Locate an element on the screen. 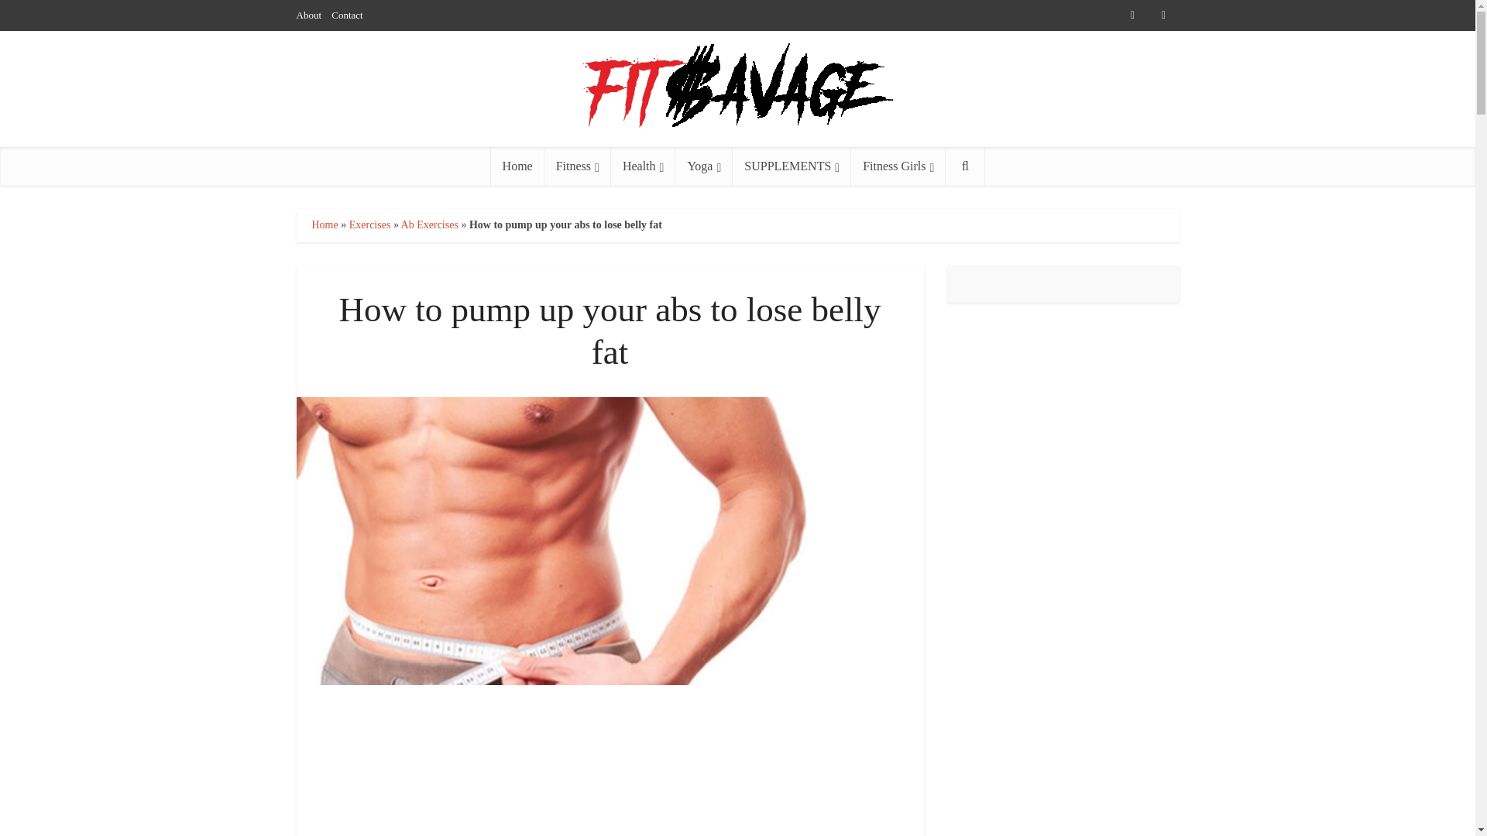 This screenshot has height=836, width=1487. Fitness Girls is located at coordinates (898, 166).